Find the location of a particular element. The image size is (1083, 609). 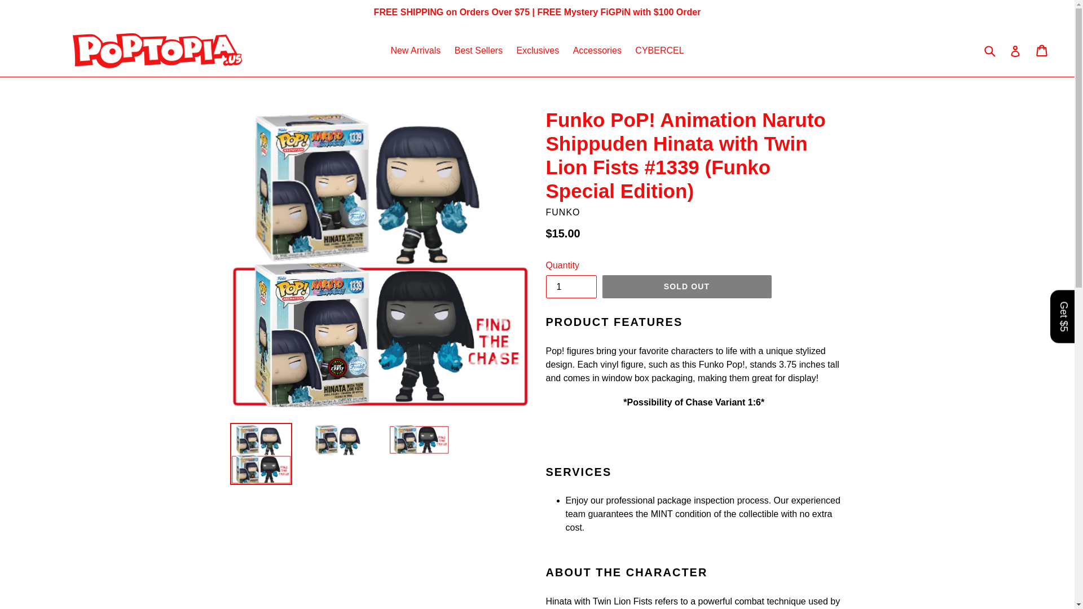

Best Sellers is located at coordinates (478, 50).